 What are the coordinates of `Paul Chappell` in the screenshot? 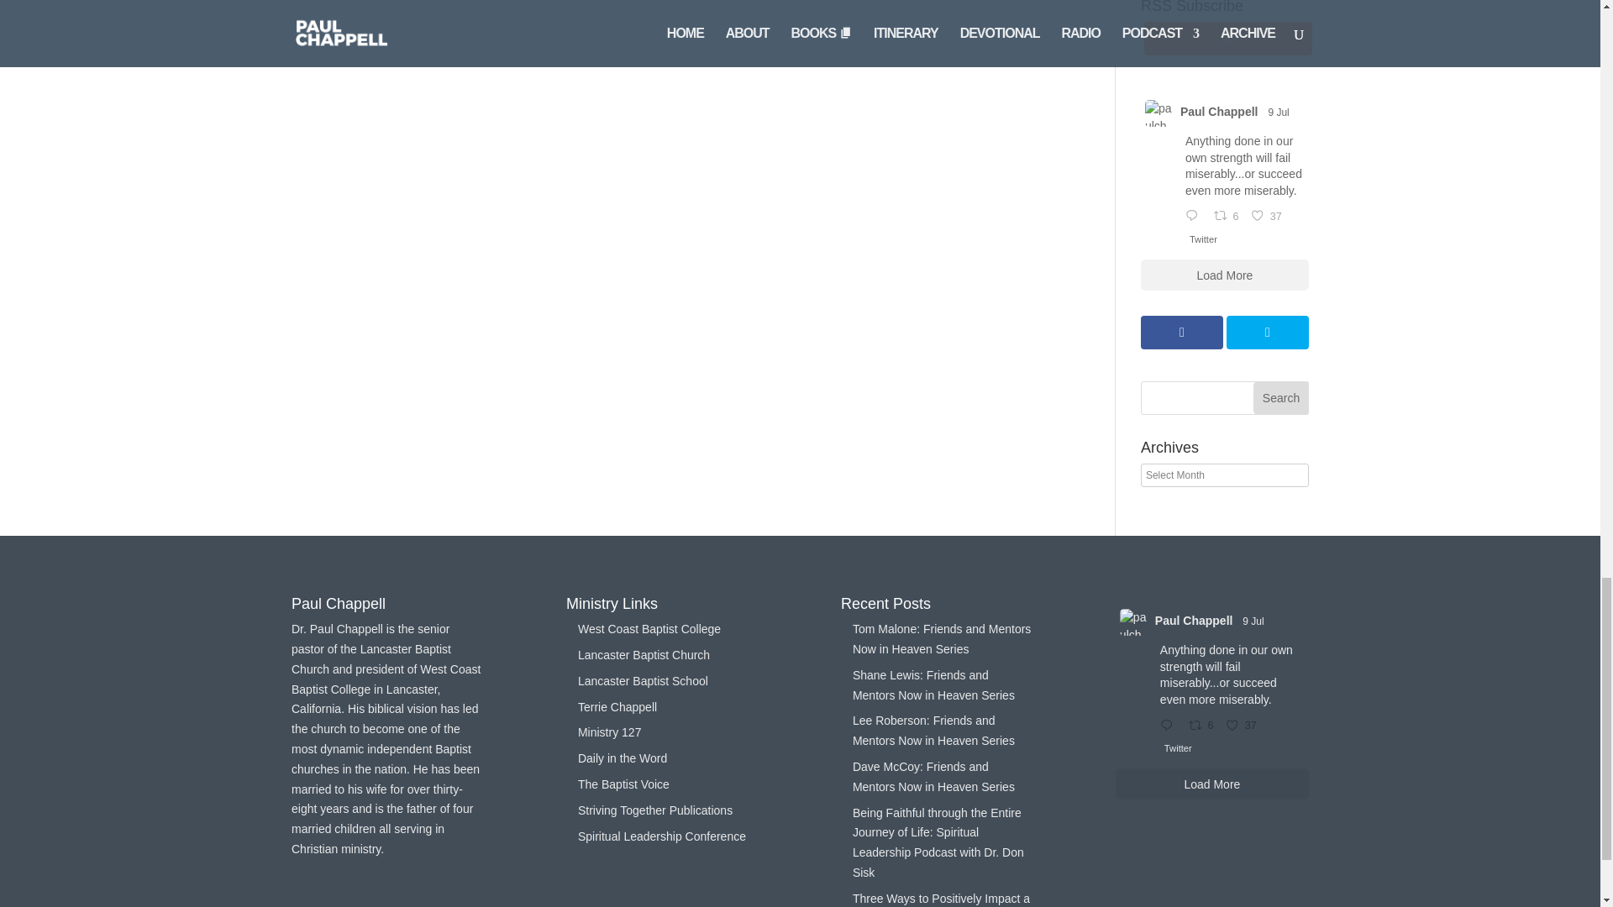 It's located at (1219, 112).